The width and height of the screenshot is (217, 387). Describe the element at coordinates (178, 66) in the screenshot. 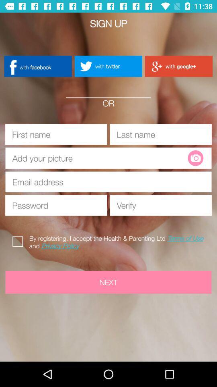

I see `select button next to with twitter` at that location.